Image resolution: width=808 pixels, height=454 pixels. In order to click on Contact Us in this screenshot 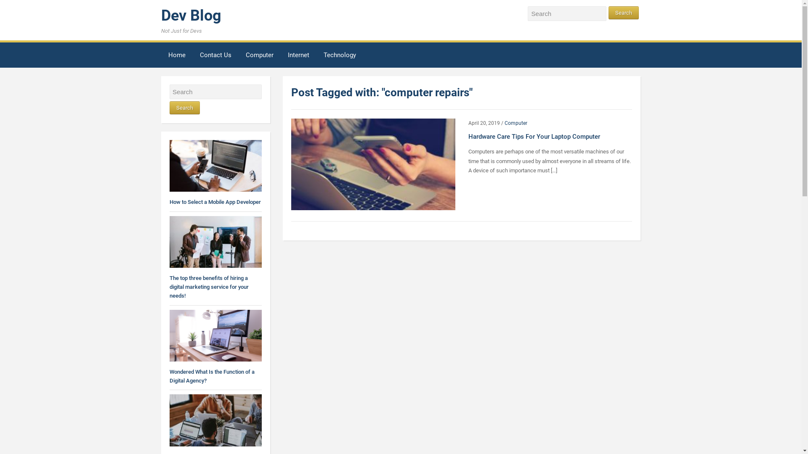, I will do `click(215, 56)`.